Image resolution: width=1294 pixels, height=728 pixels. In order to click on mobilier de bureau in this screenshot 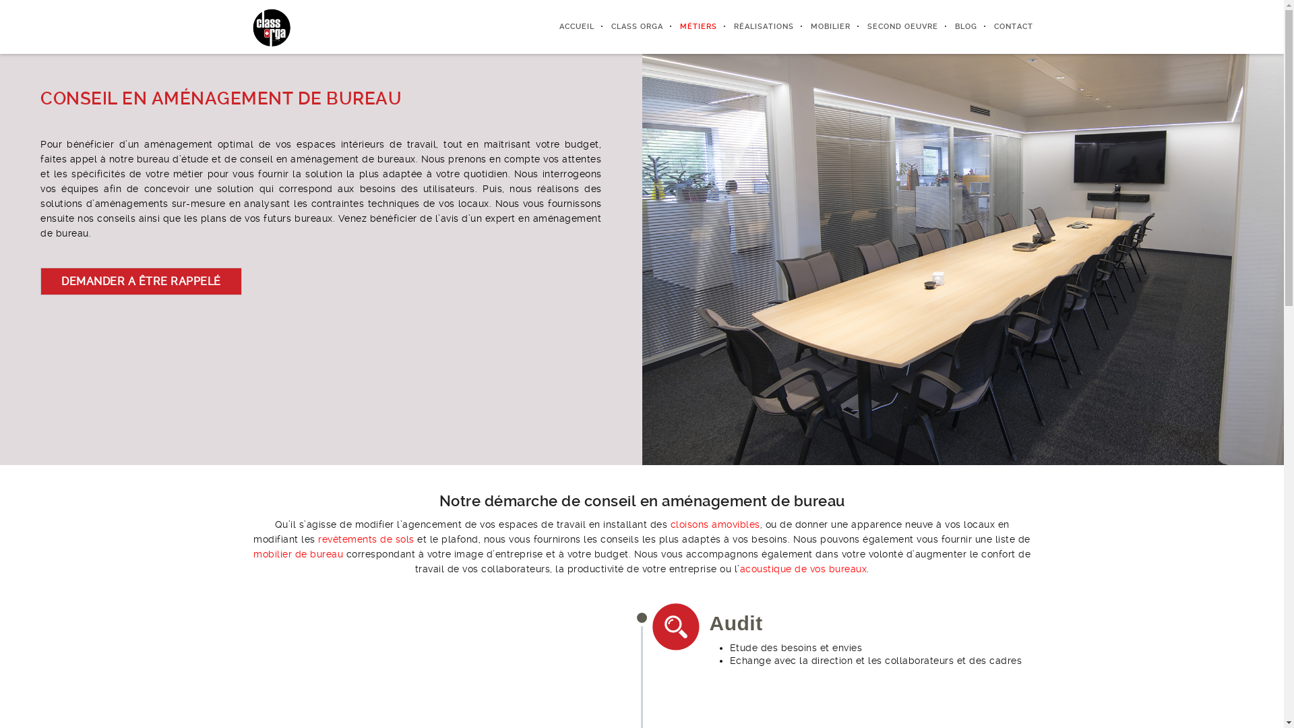, I will do `click(298, 554)`.